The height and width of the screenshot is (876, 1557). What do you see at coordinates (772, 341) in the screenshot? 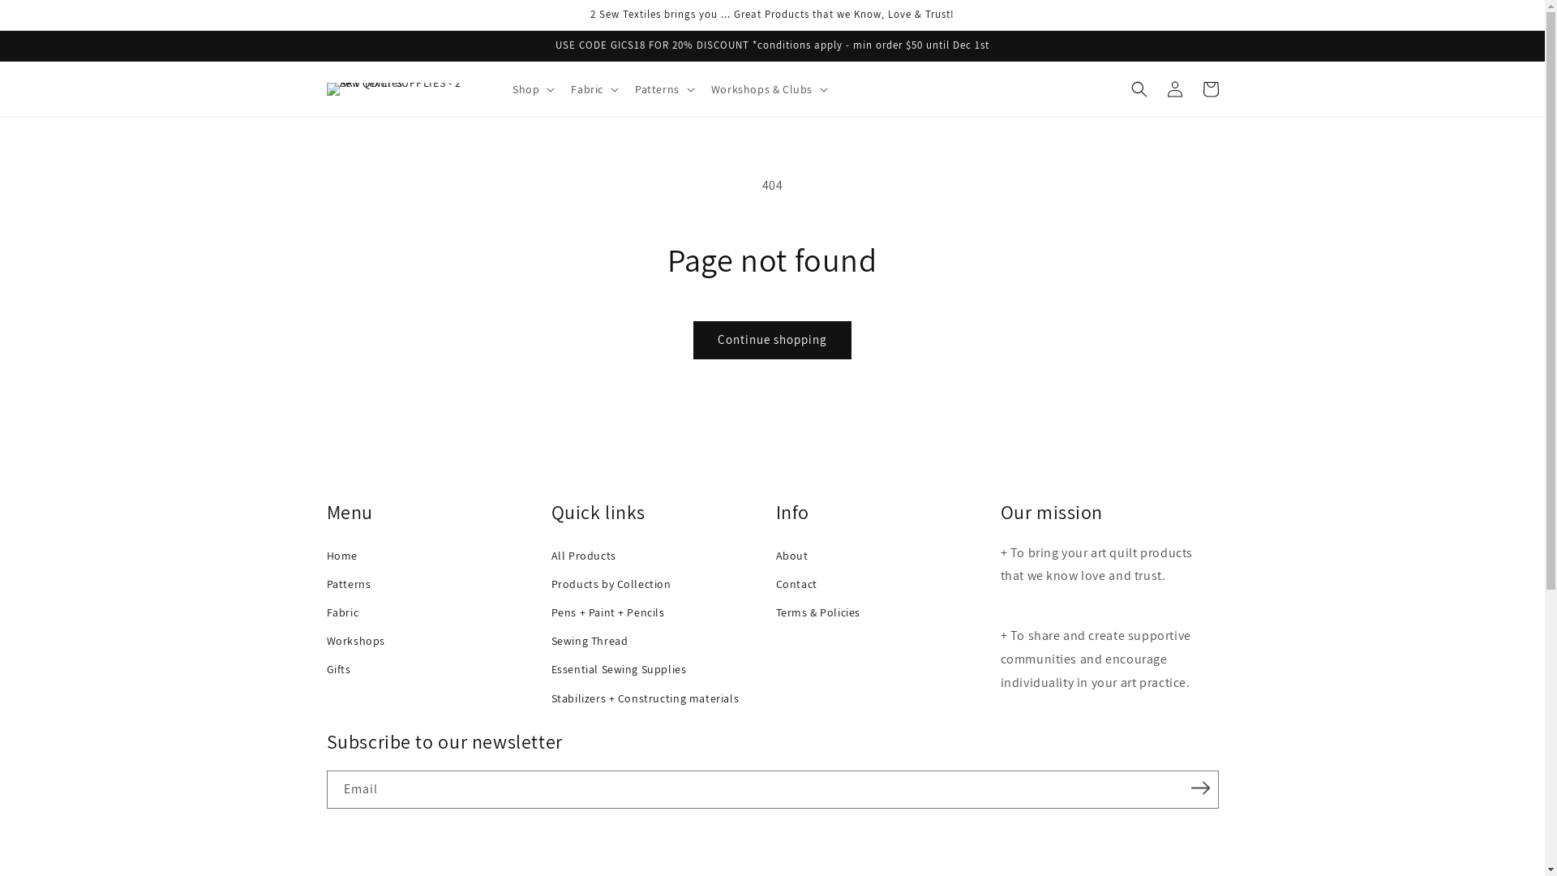
I see `Continue shopping` at bounding box center [772, 341].